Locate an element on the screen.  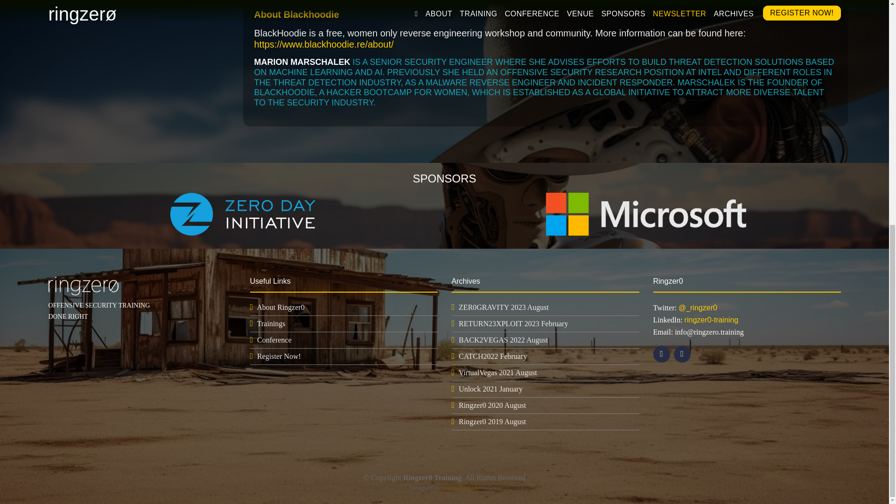
CATCH2022 February is located at coordinates (493, 356).